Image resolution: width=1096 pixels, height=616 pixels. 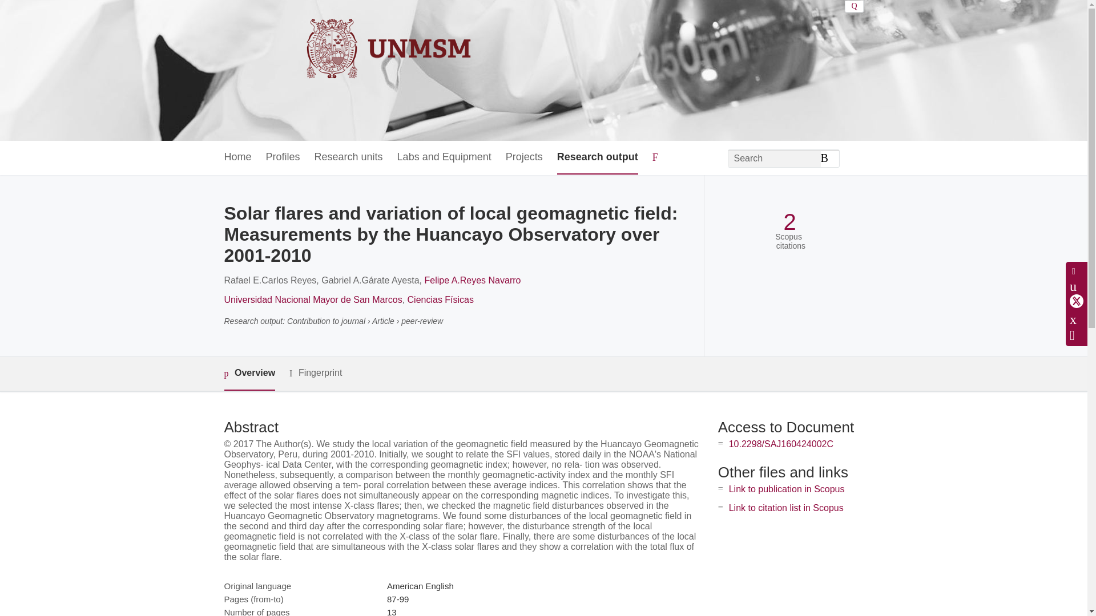 What do you see at coordinates (786, 508) in the screenshot?
I see `Link to citation list in Scopus` at bounding box center [786, 508].